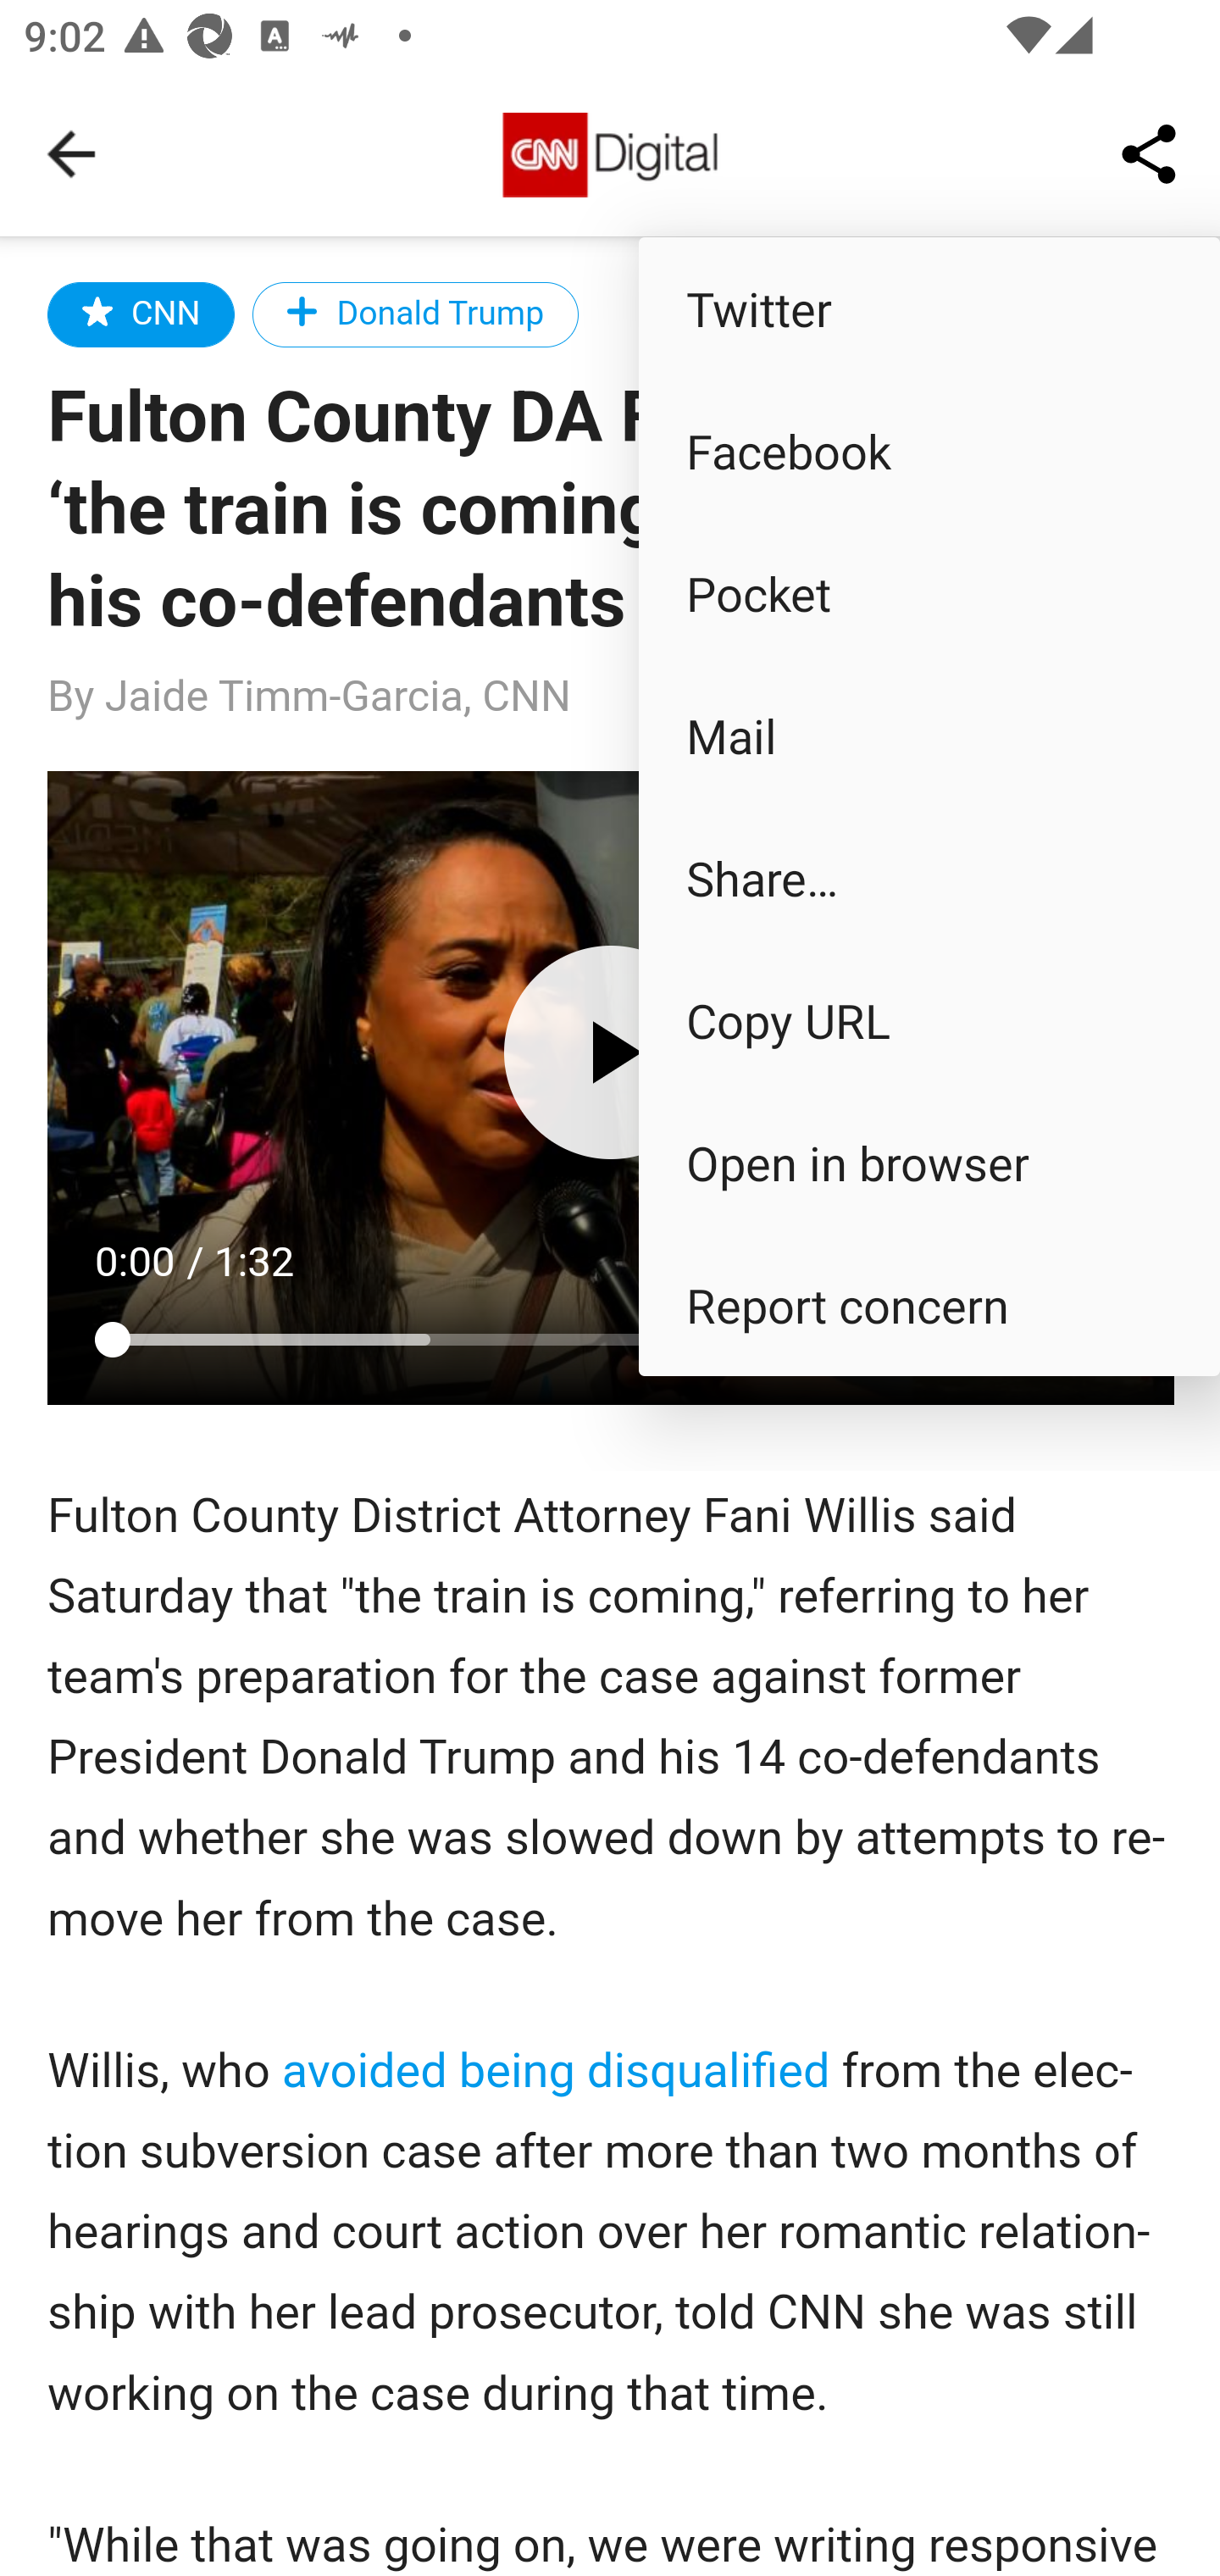 The width and height of the screenshot is (1220, 2576). I want to click on Twitter, so click(929, 307).